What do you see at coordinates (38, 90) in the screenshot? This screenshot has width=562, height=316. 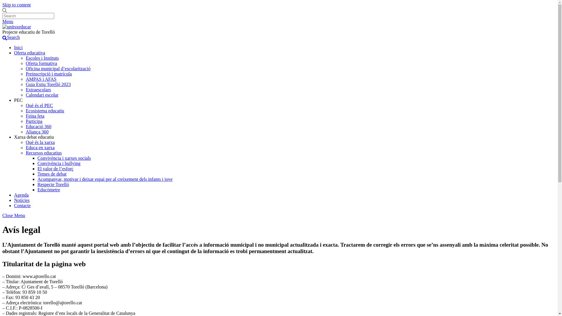 I see `Extraescolars` at bounding box center [38, 90].